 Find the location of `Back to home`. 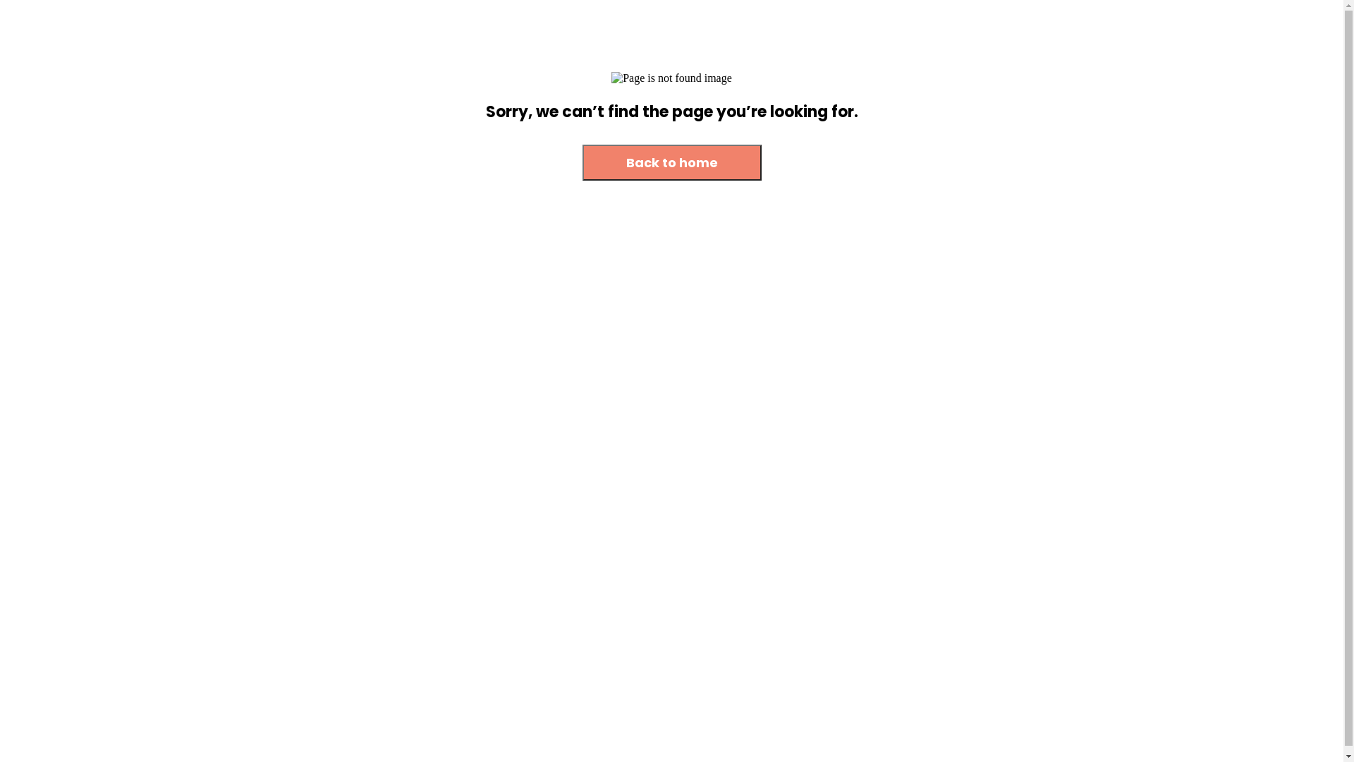

Back to home is located at coordinates (672, 162).